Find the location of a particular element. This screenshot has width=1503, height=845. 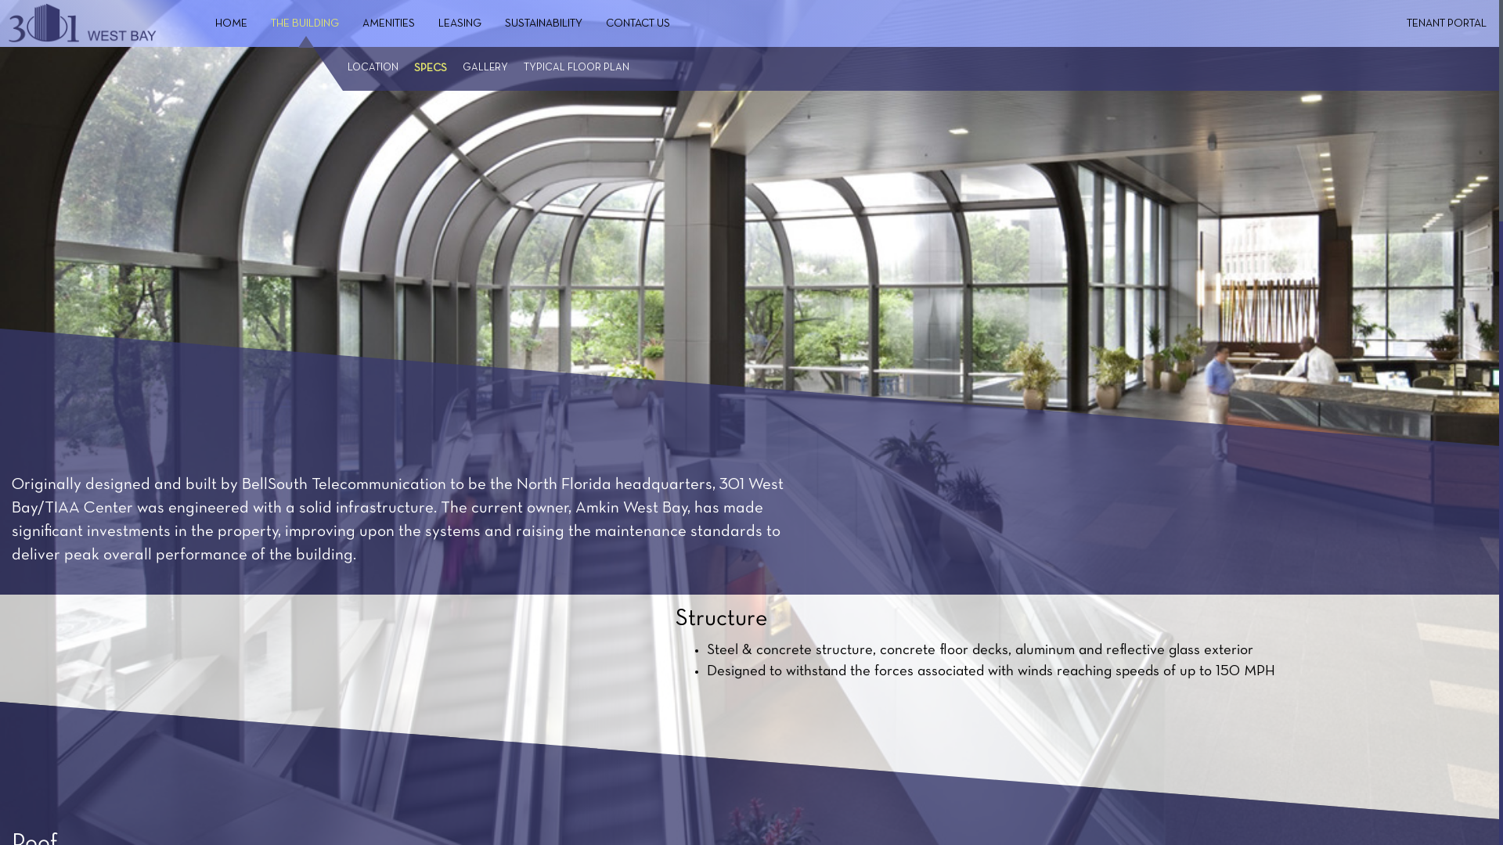

LEASING is located at coordinates (460, 24).